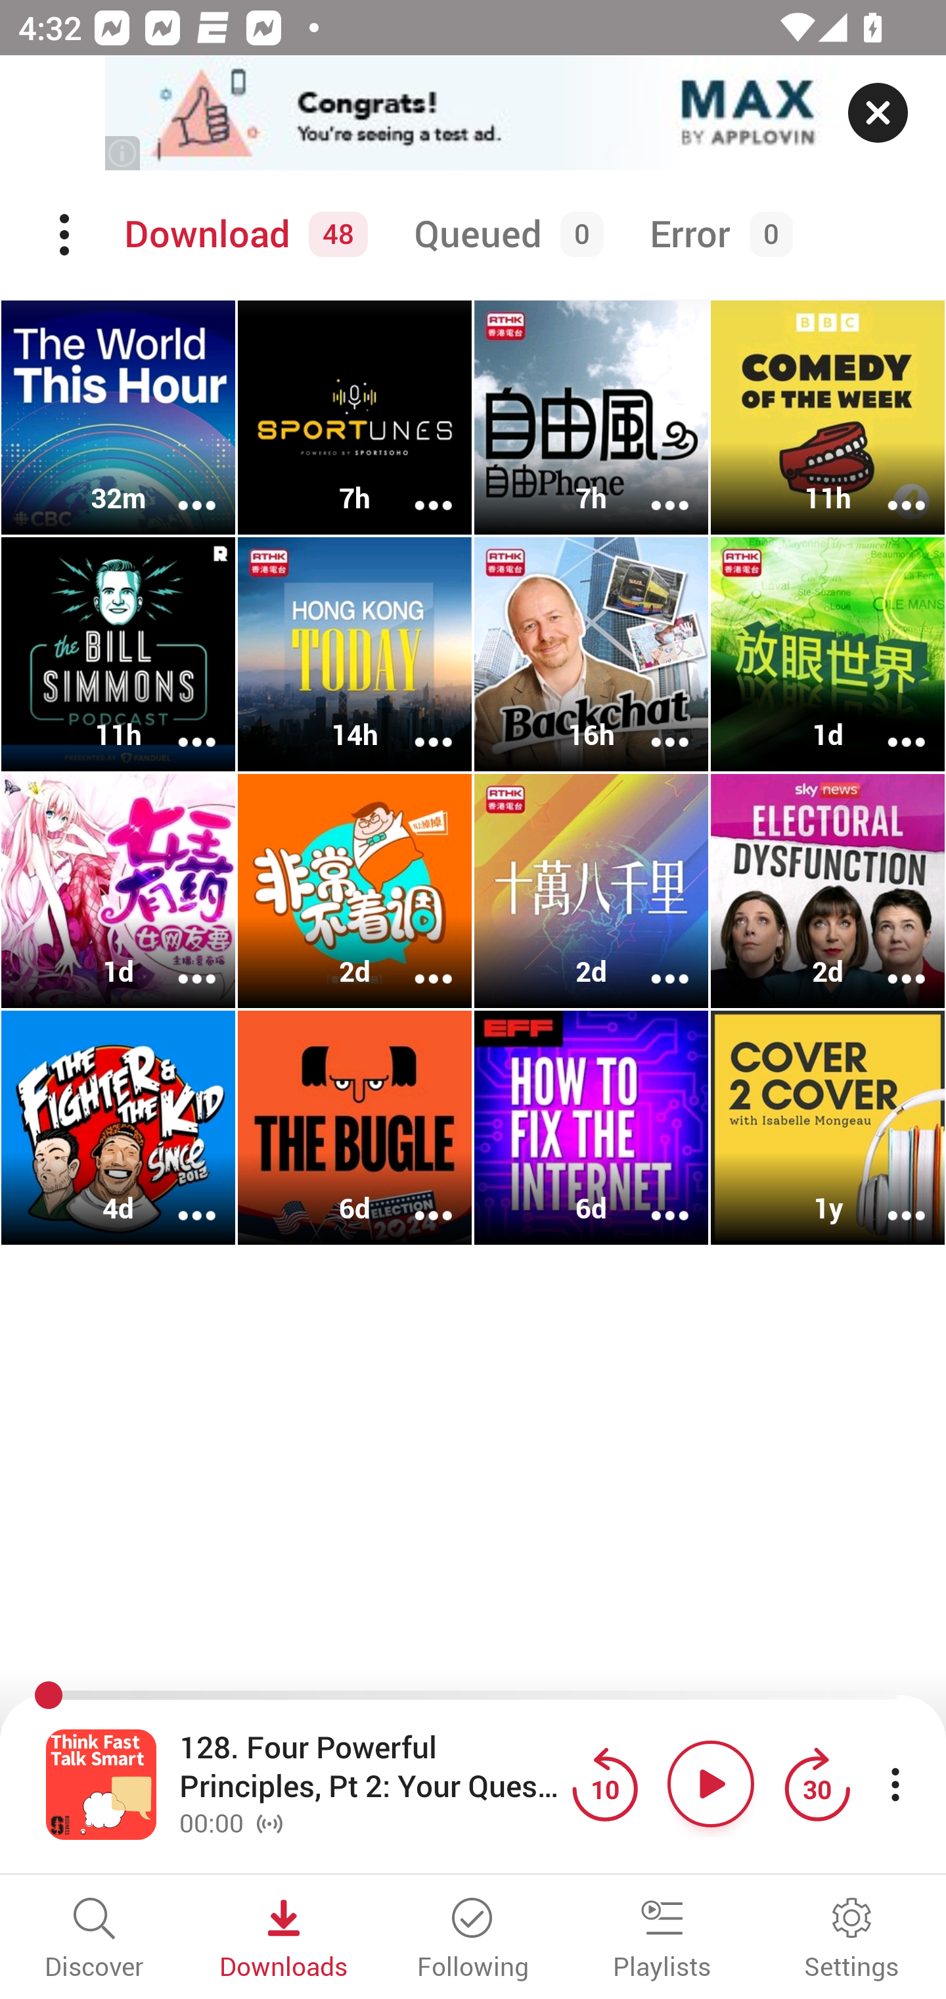 The image size is (946, 1999). I want to click on Cover 2 Cover 1y More options More options, so click(828, 1127).